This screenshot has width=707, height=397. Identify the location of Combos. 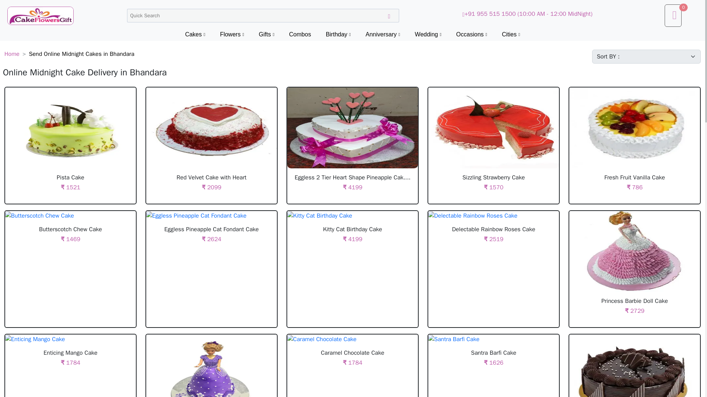
(300, 35).